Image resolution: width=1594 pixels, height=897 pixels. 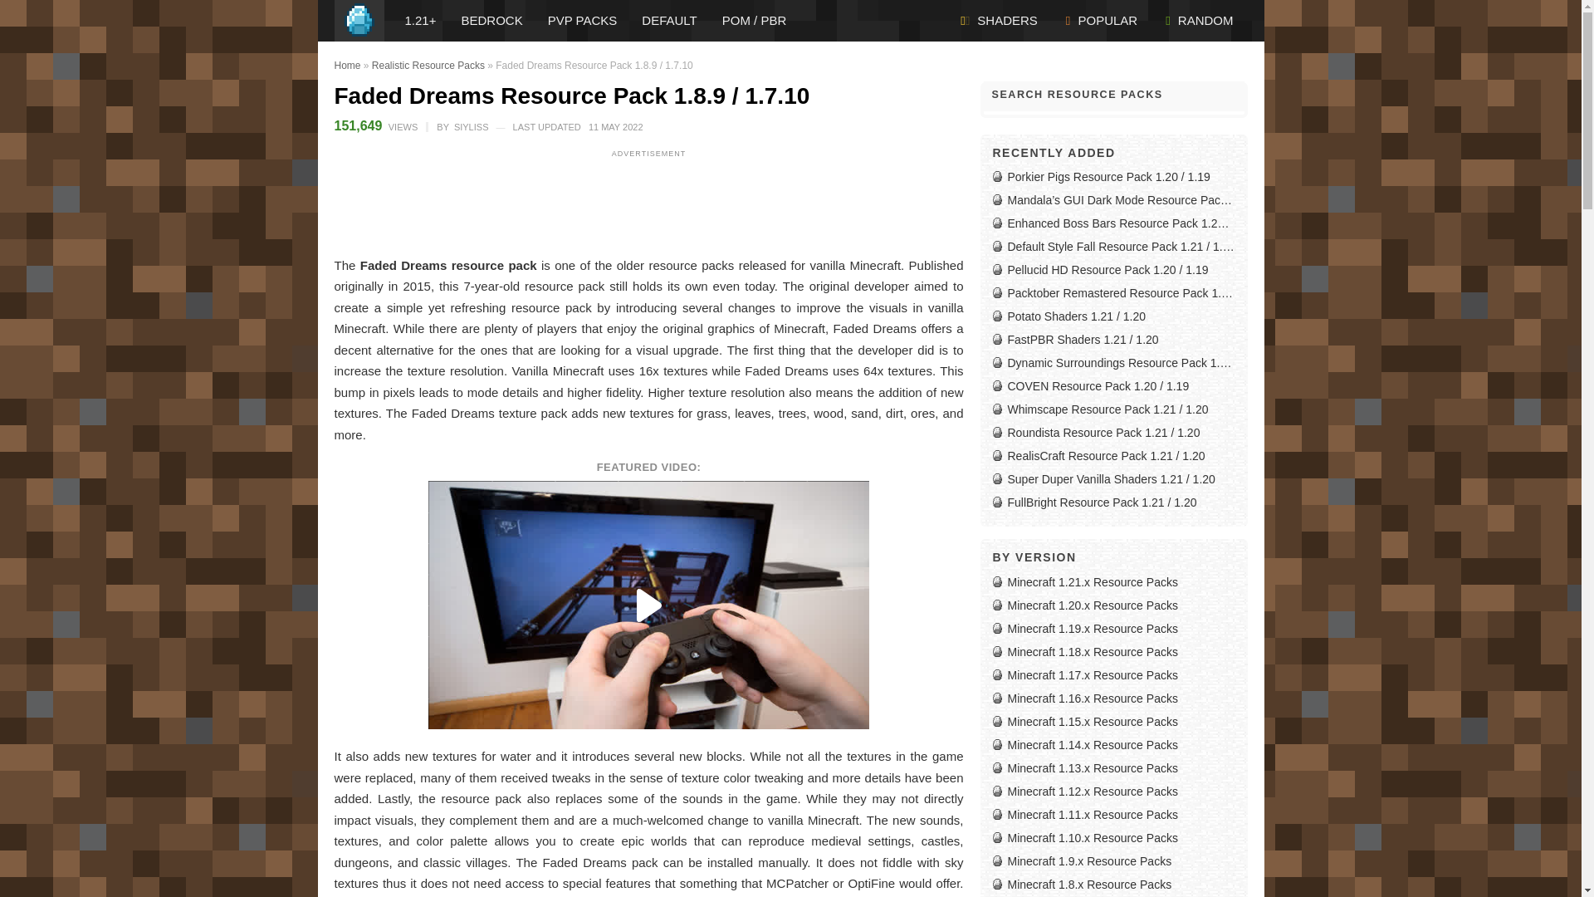 What do you see at coordinates (1101, 20) in the screenshot?
I see `POPULAR` at bounding box center [1101, 20].